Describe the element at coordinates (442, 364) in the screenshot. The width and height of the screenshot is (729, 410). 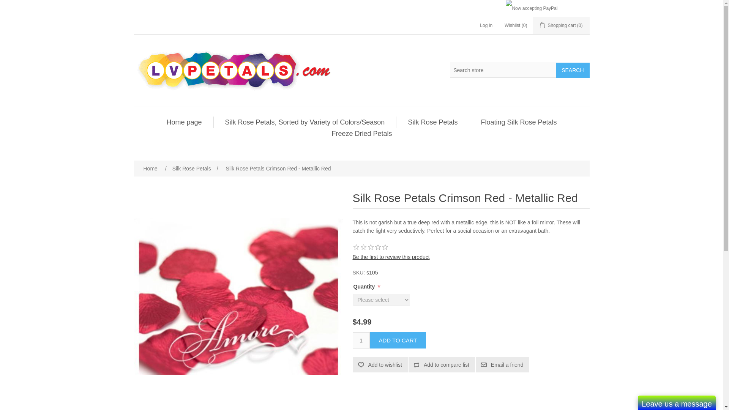
I see `Add to compare list` at that location.